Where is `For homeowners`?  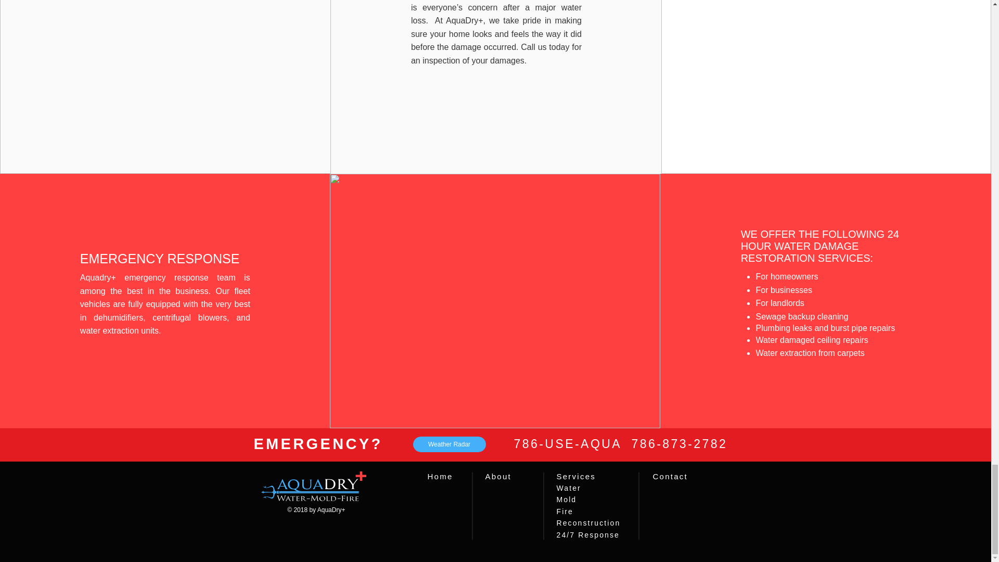
For homeowners is located at coordinates (787, 276).